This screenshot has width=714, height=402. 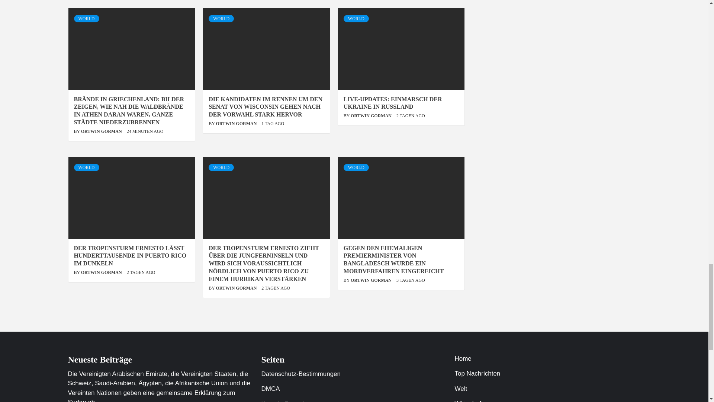 I want to click on WORLD, so click(x=221, y=19).